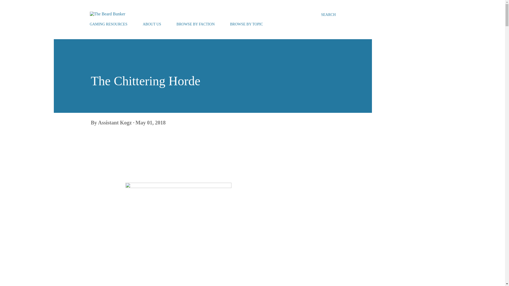  What do you see at coordinates (116, 123) in the screenshot?
I see `Assistant Kogz` at bounding box center [116, 123].